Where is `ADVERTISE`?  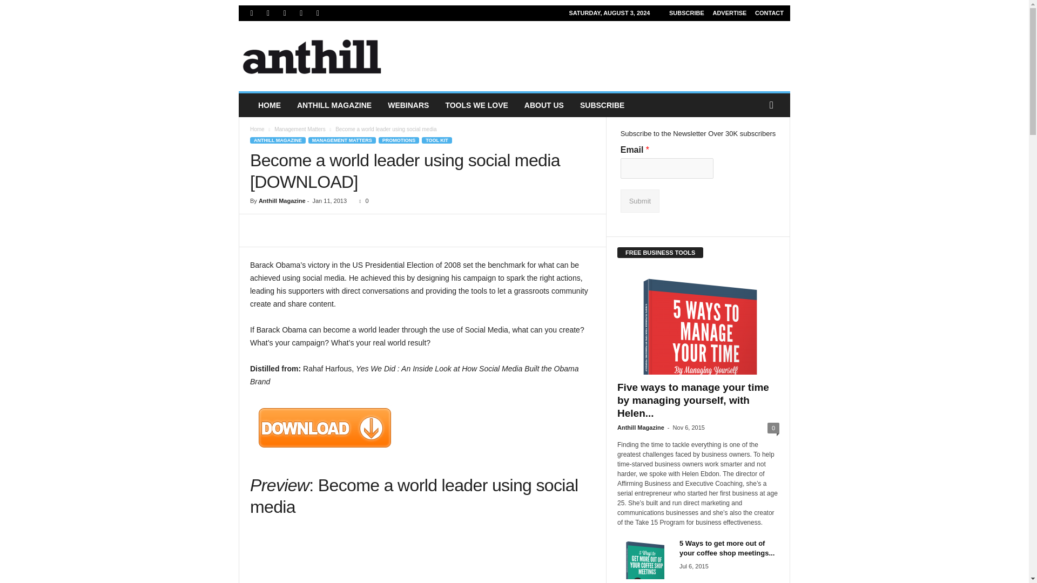 ADVERTISE is located at coordinates (729, 13).